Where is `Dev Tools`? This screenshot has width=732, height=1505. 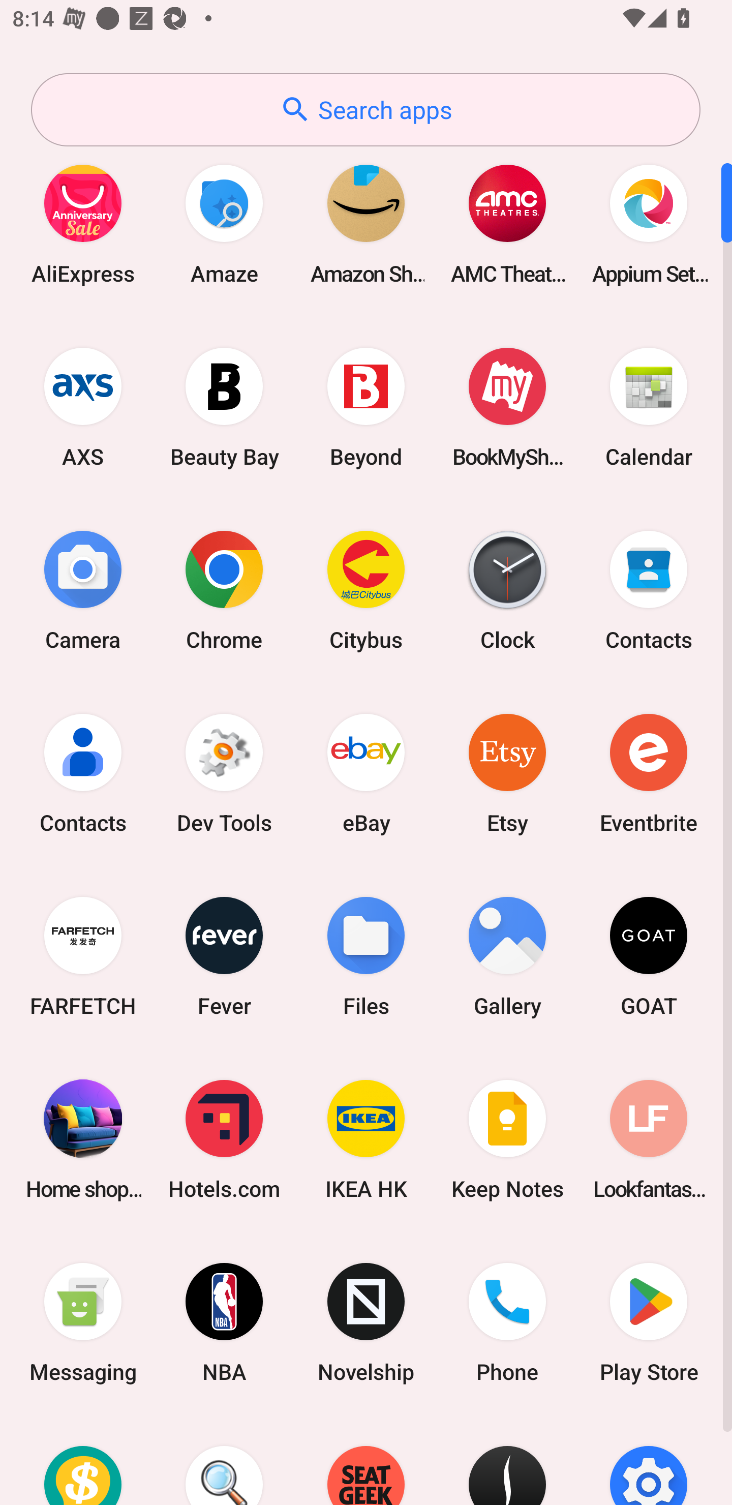 Dev Tools is located at coordinates (224, 773).